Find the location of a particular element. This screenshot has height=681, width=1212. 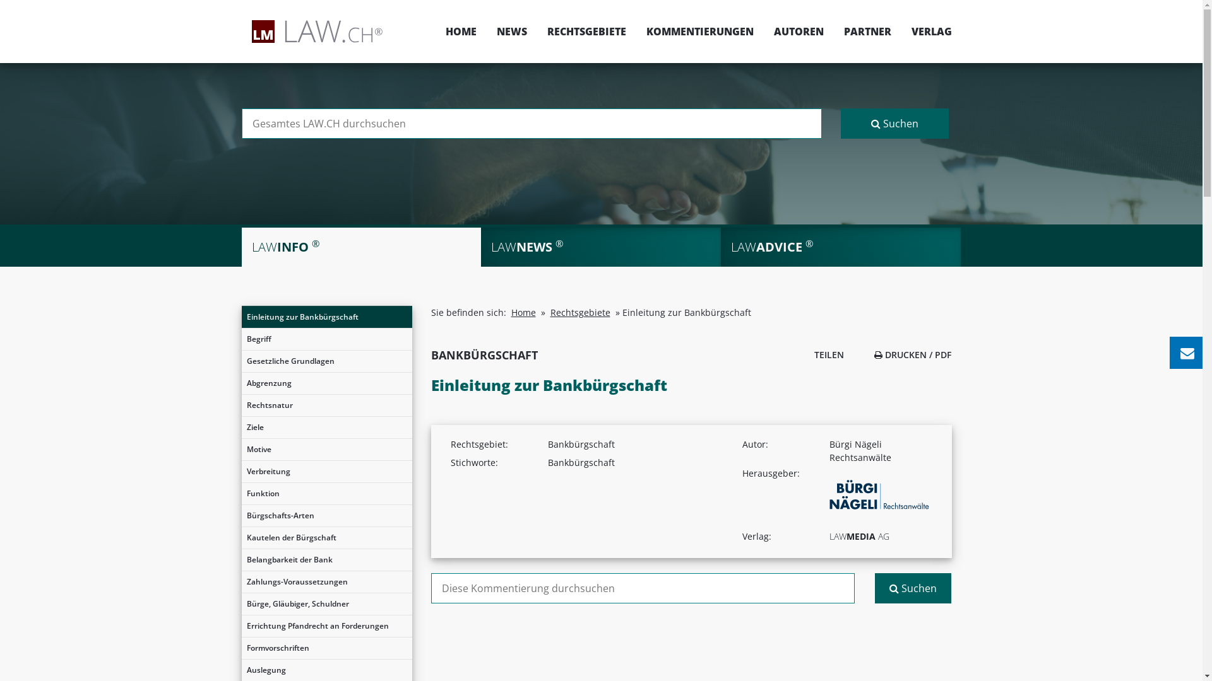

VERLAG is located at coordinates (927, 32).